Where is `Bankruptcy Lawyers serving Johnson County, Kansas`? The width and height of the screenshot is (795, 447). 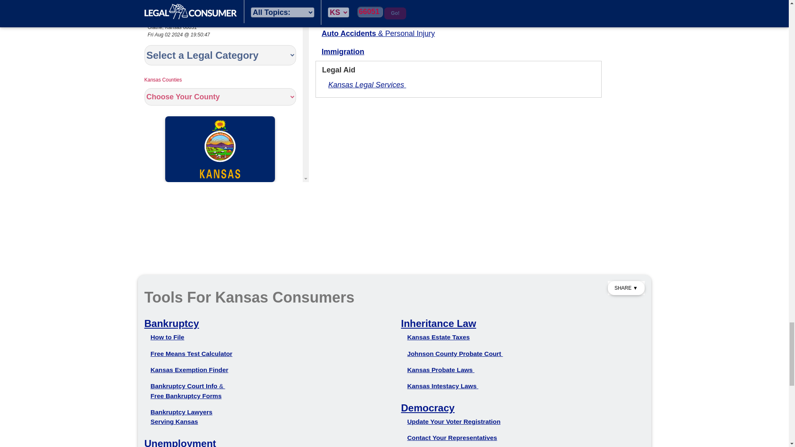
Bankruptcy Lawyers serving Johnson County, Kansas is located at coordinates (182, 417).